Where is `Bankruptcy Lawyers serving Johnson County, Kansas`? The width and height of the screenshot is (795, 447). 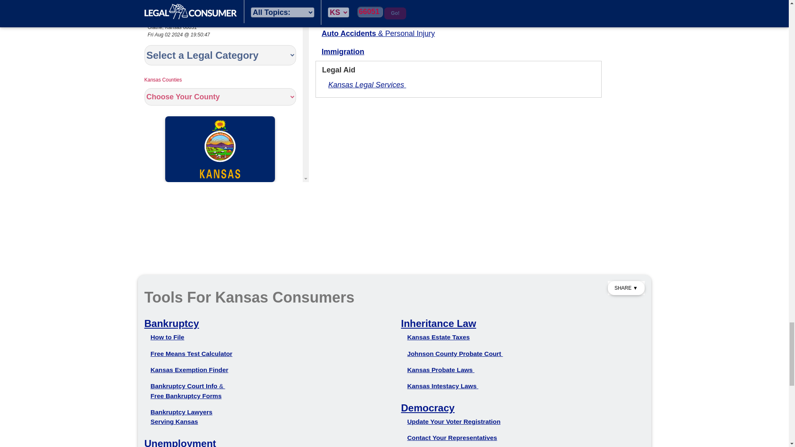
Bankruptcy Lawyers serving Johnson County, Kansas is located at coordinates (182, 417).